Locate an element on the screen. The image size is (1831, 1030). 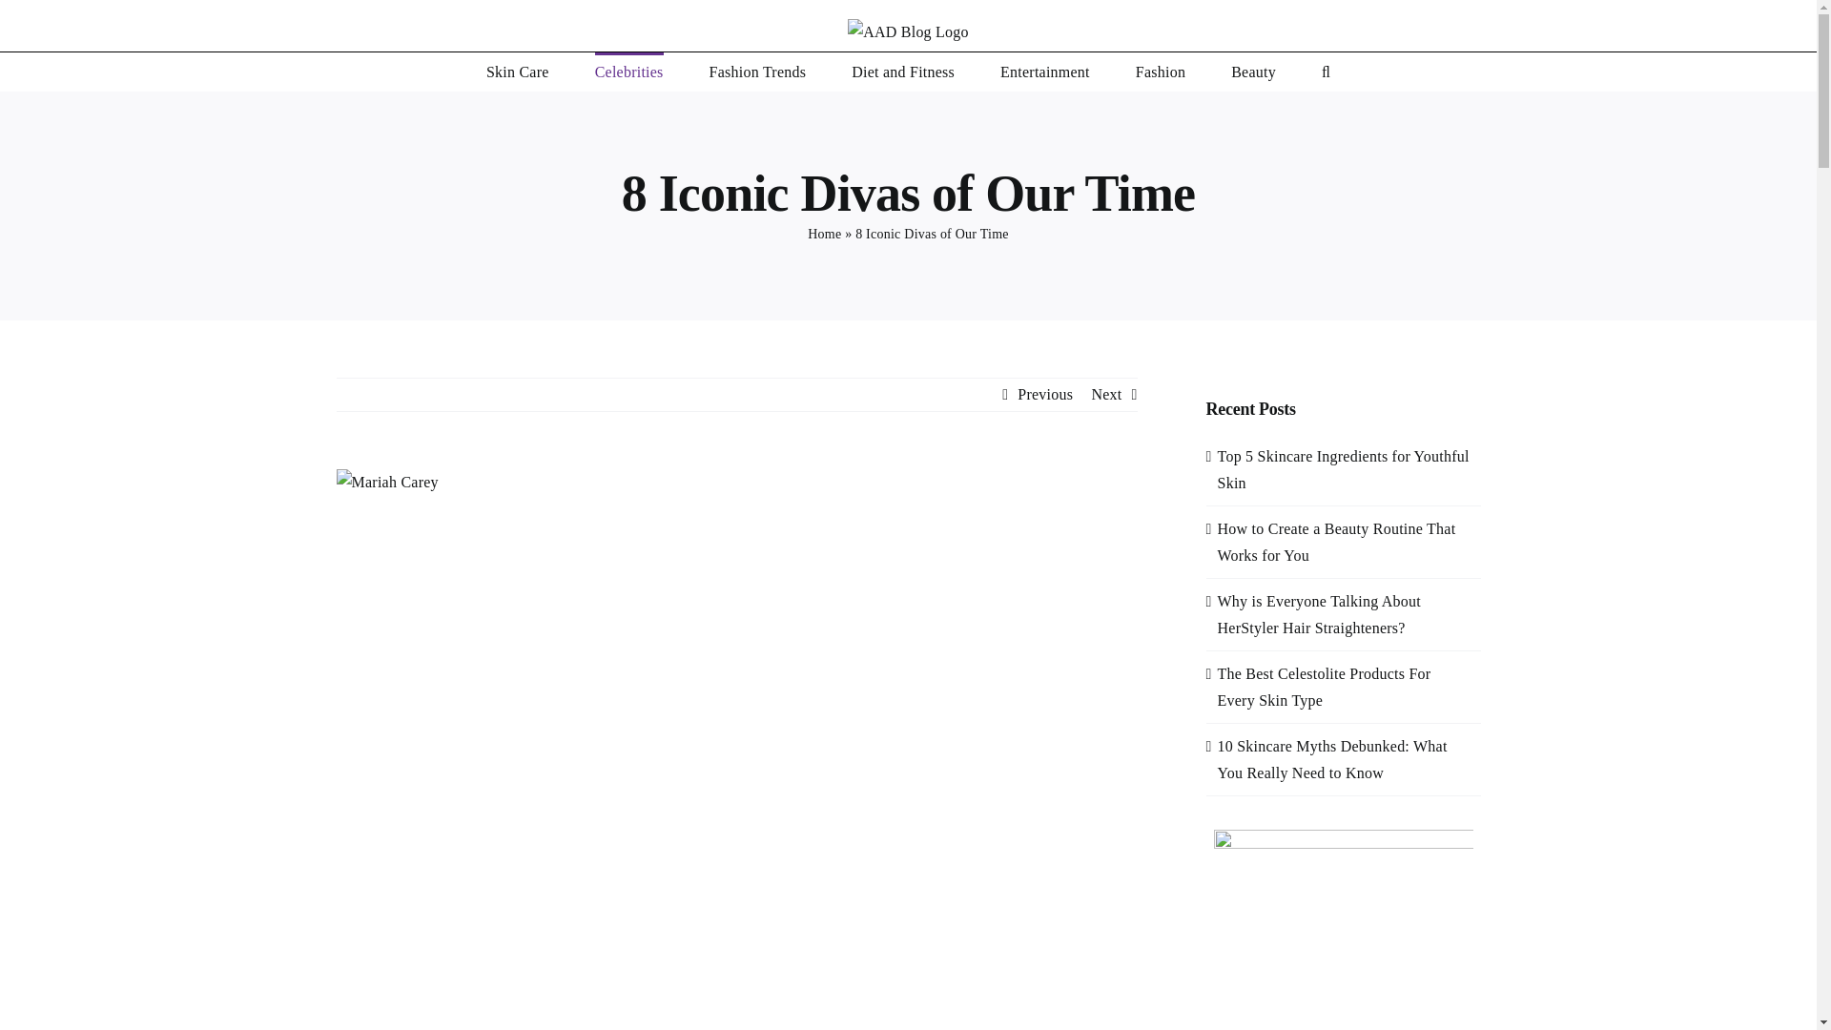
Search is located at coordinates (1326, 72).